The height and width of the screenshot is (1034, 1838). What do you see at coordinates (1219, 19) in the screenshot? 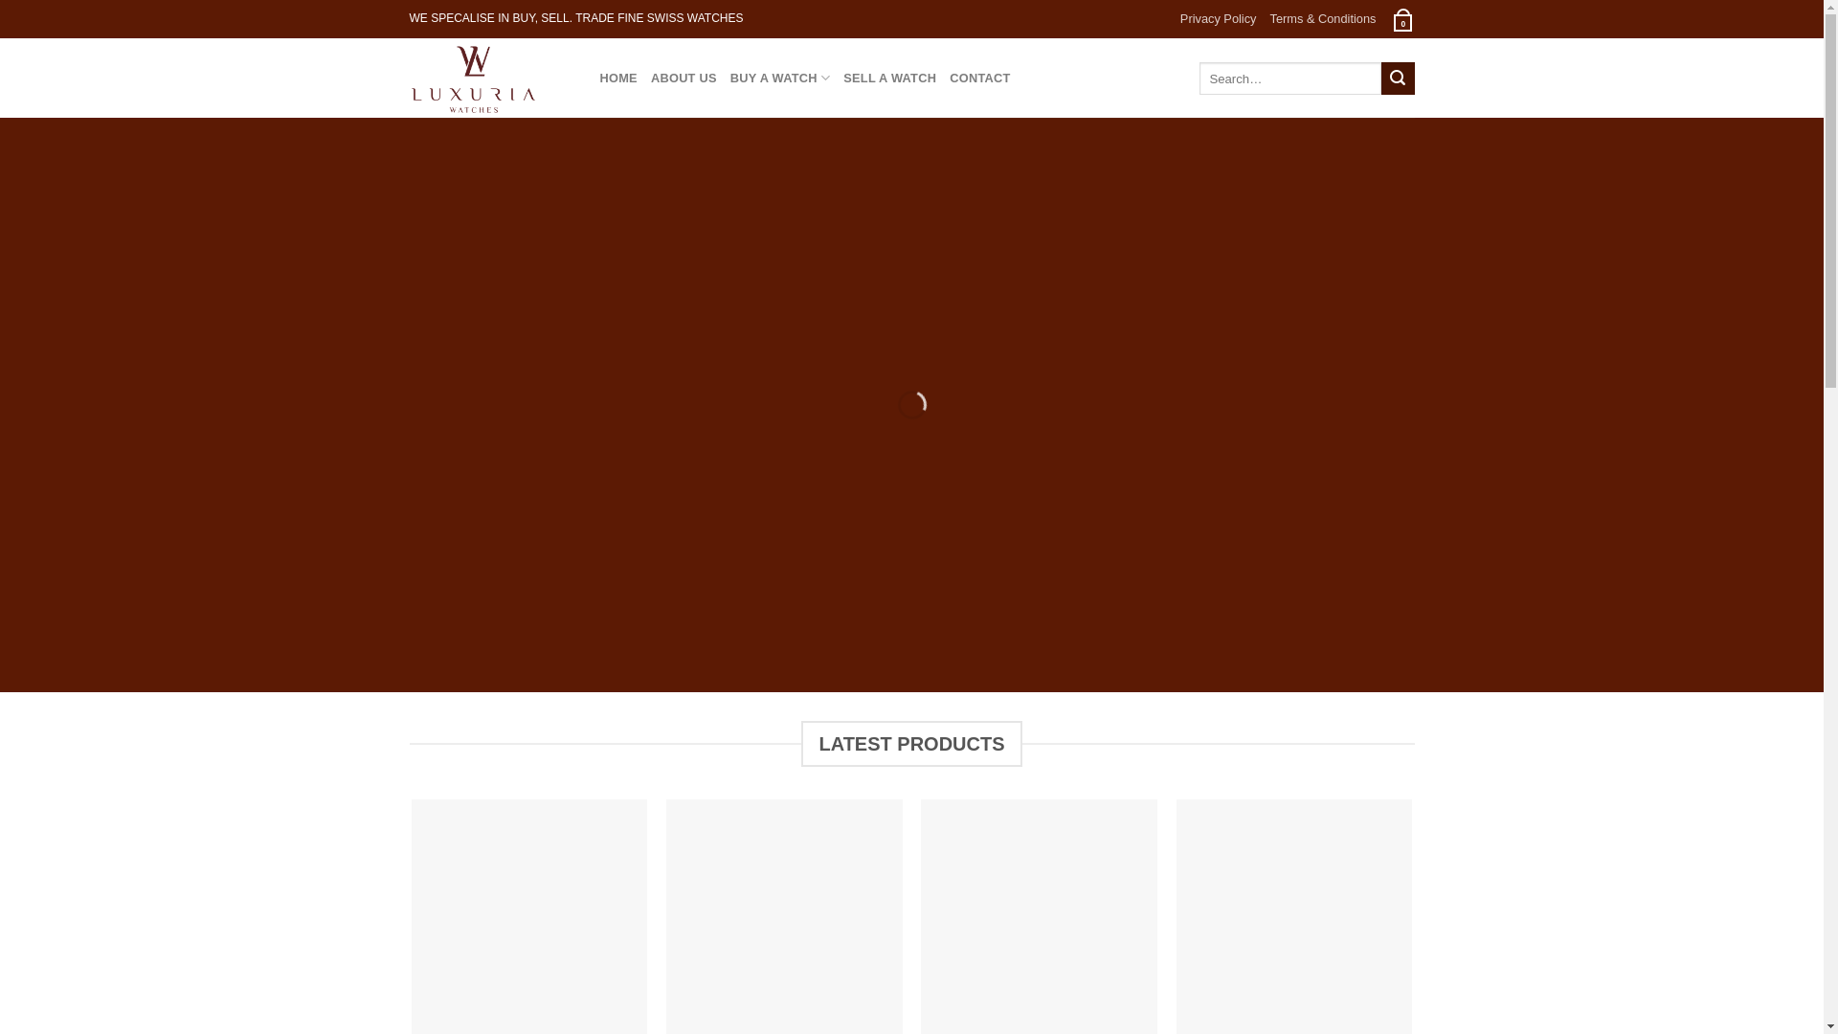
I see `Privacy Policy` at bounding box center [1219, 19].